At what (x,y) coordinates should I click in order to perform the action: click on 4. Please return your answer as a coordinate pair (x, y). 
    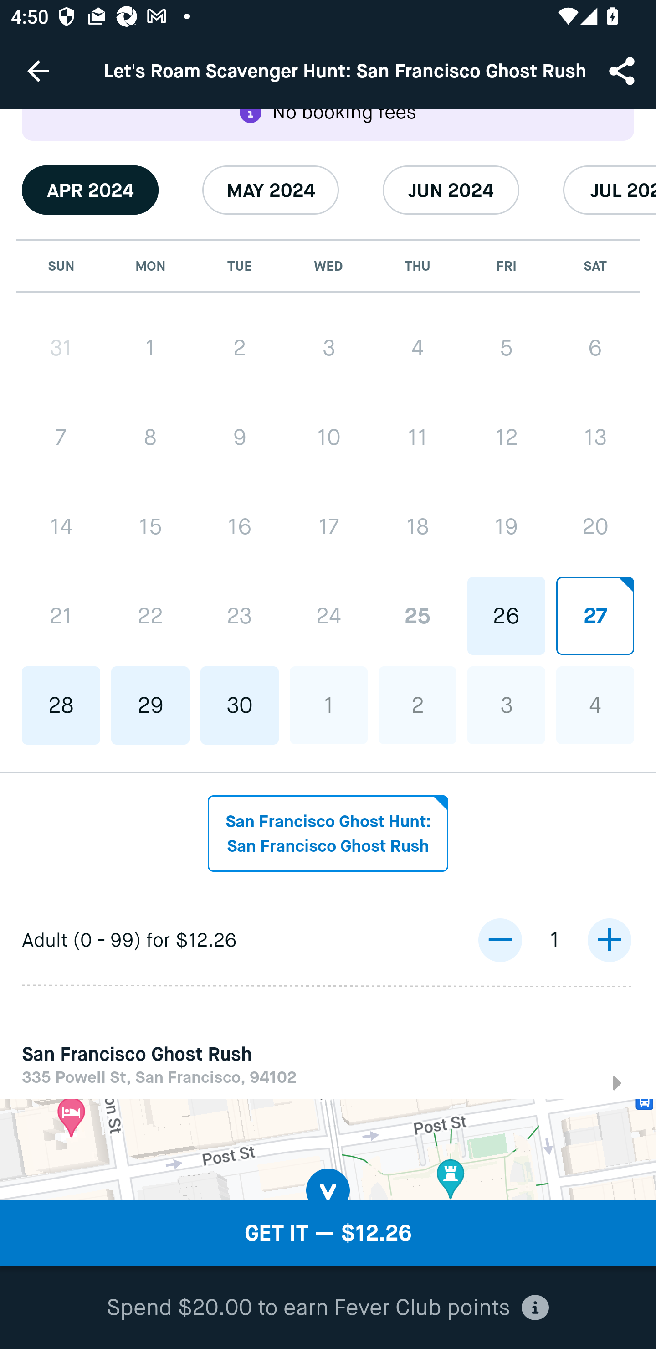
    Looking at the image, I should click on (417, 348).